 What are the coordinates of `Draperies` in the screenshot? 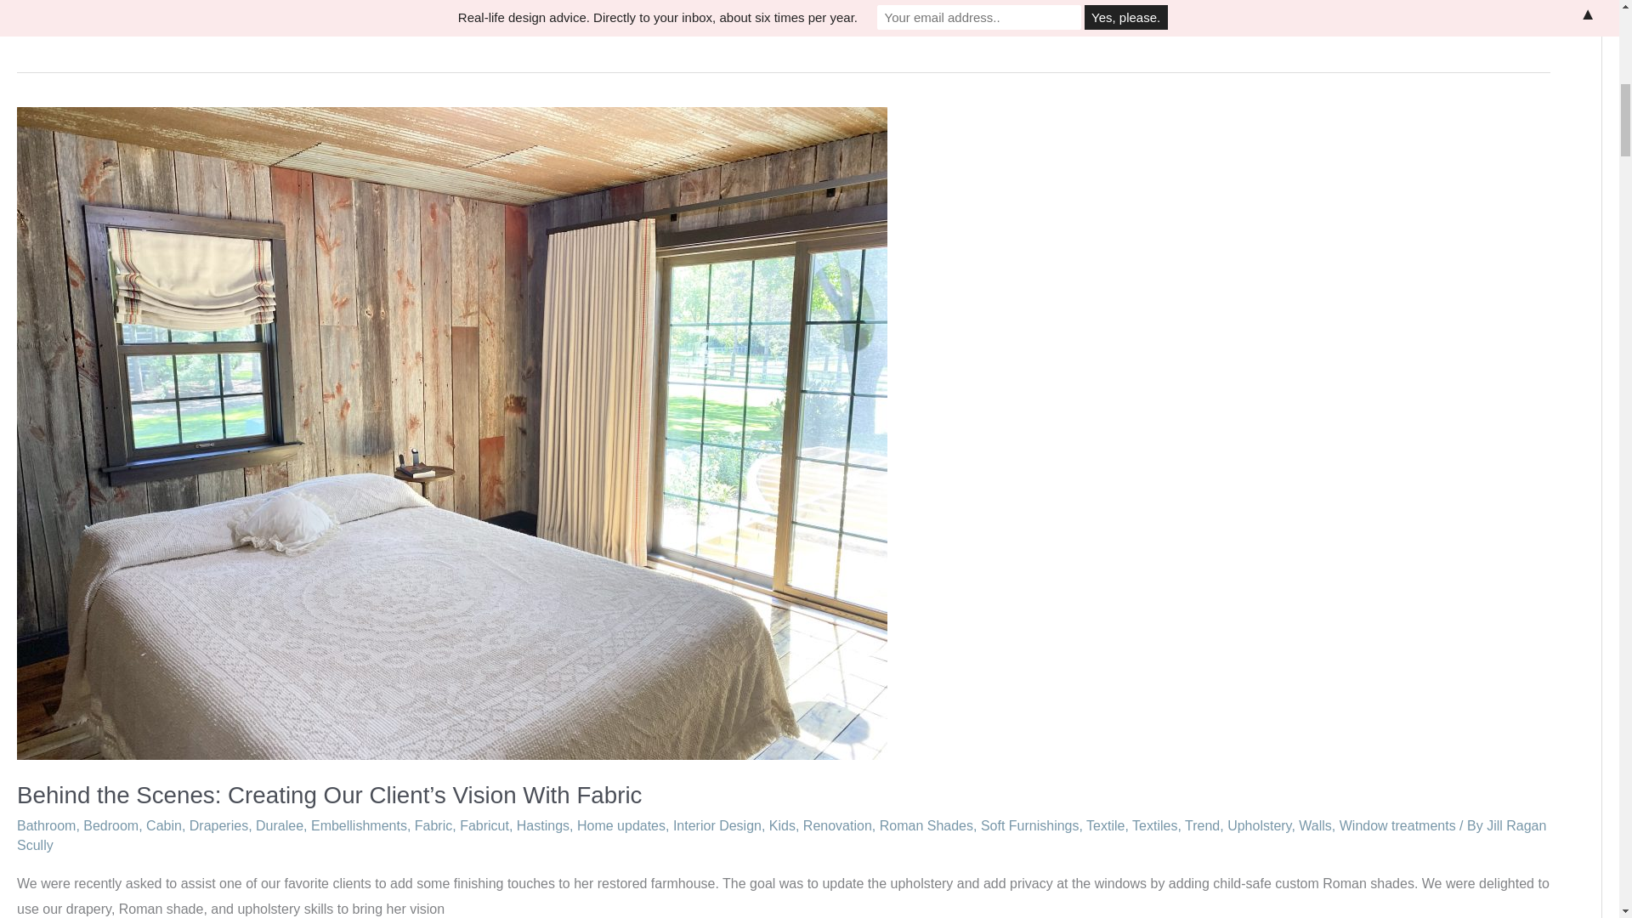 It's located at (218, 825).